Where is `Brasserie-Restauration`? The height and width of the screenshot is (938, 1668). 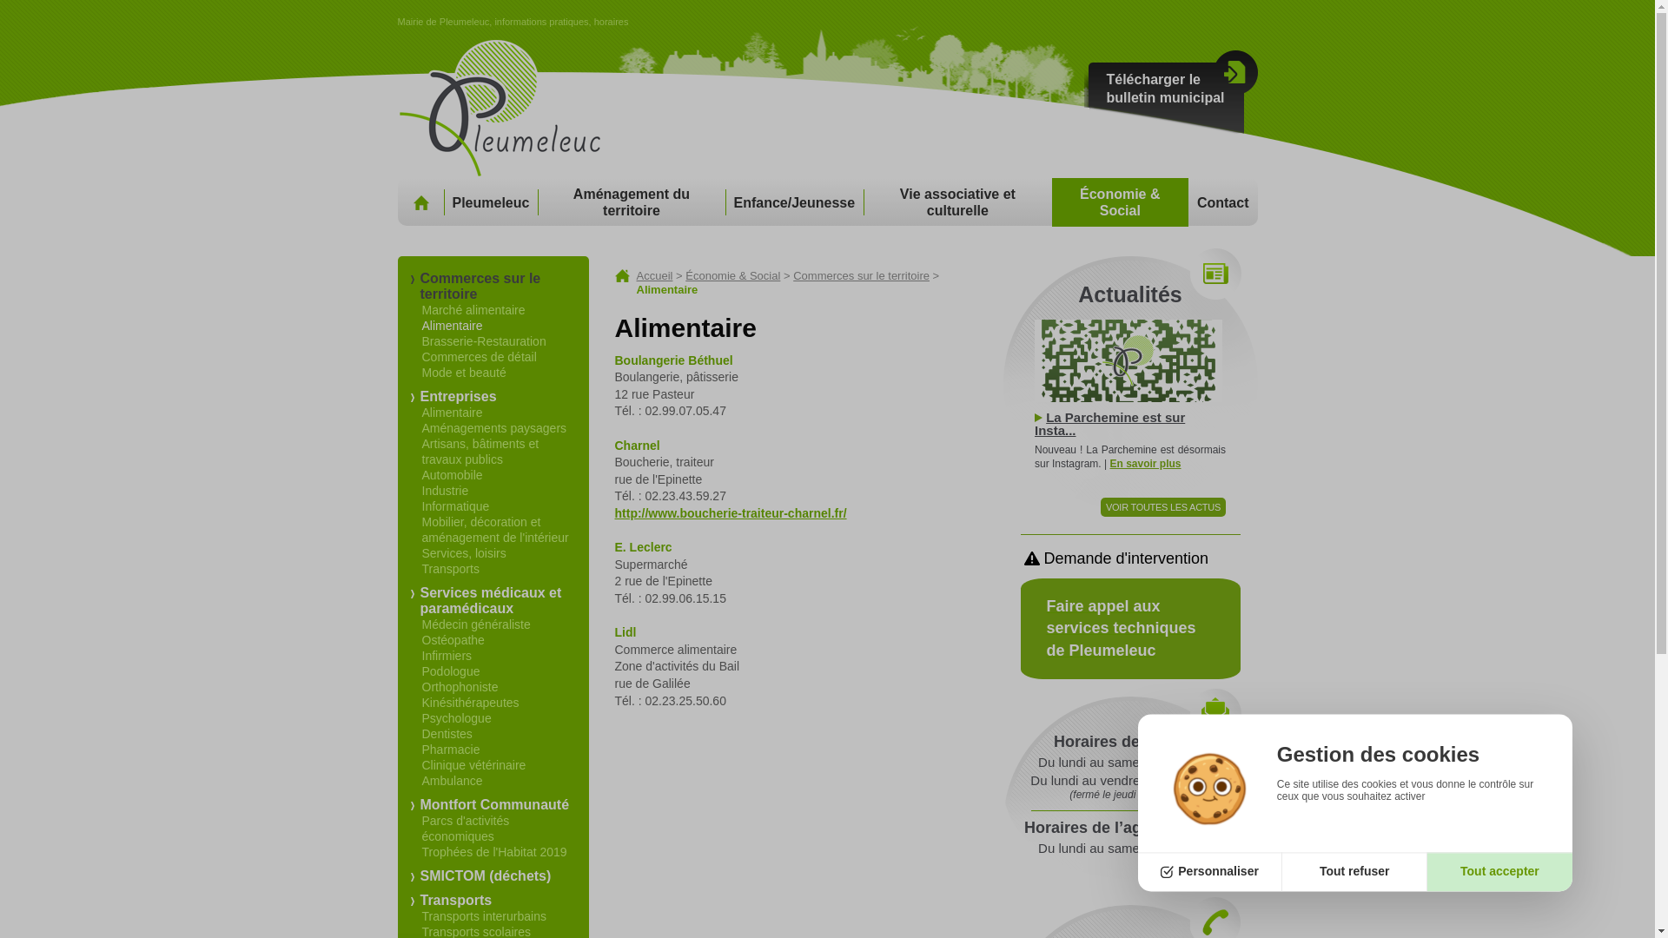 Brasserie-Restauration is located at coordinates (485, 340).